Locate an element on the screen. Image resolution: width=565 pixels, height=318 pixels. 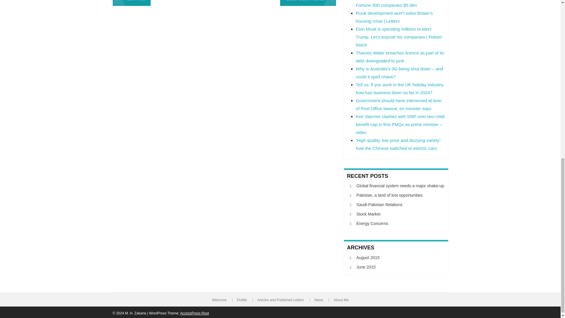
Saudi Stock Market is located at coordinates (308, 3).